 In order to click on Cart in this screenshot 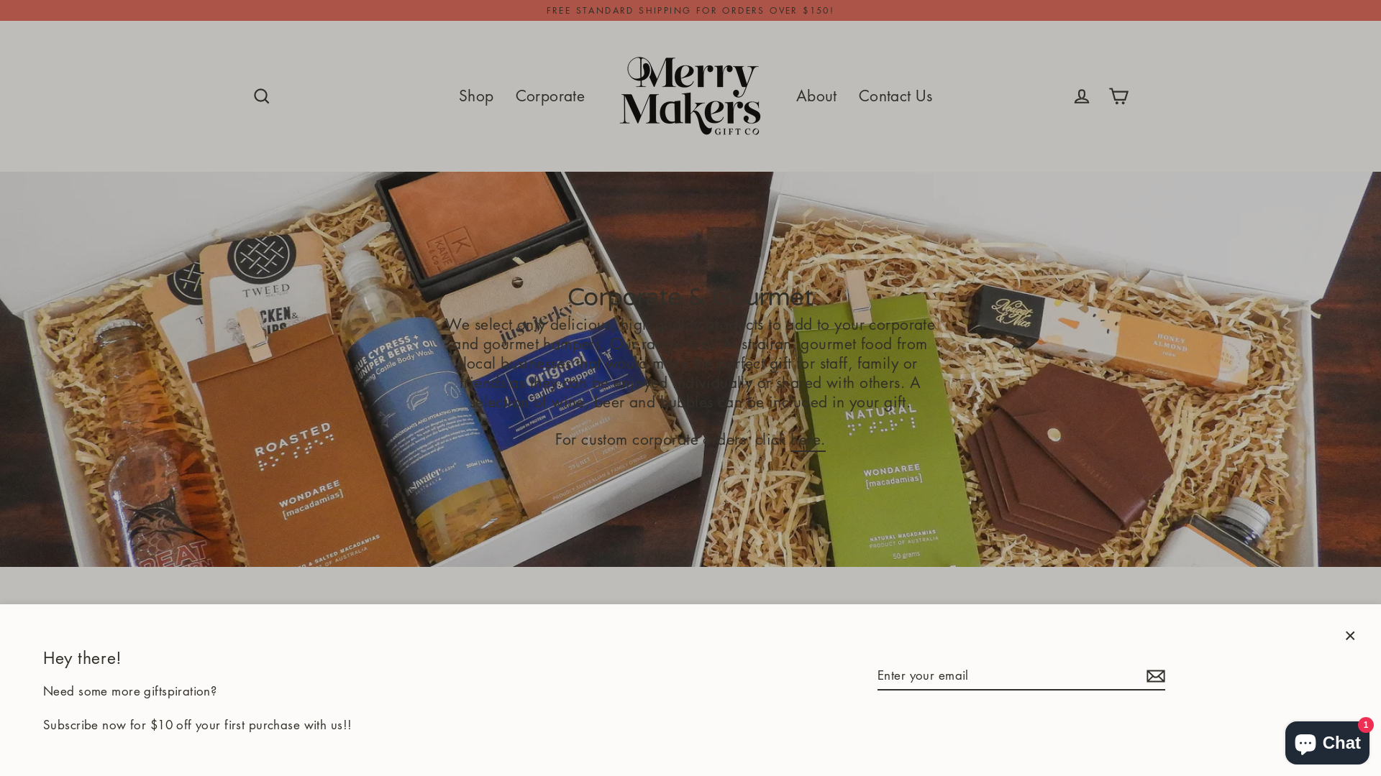, I will do `click(1119, 96)`.